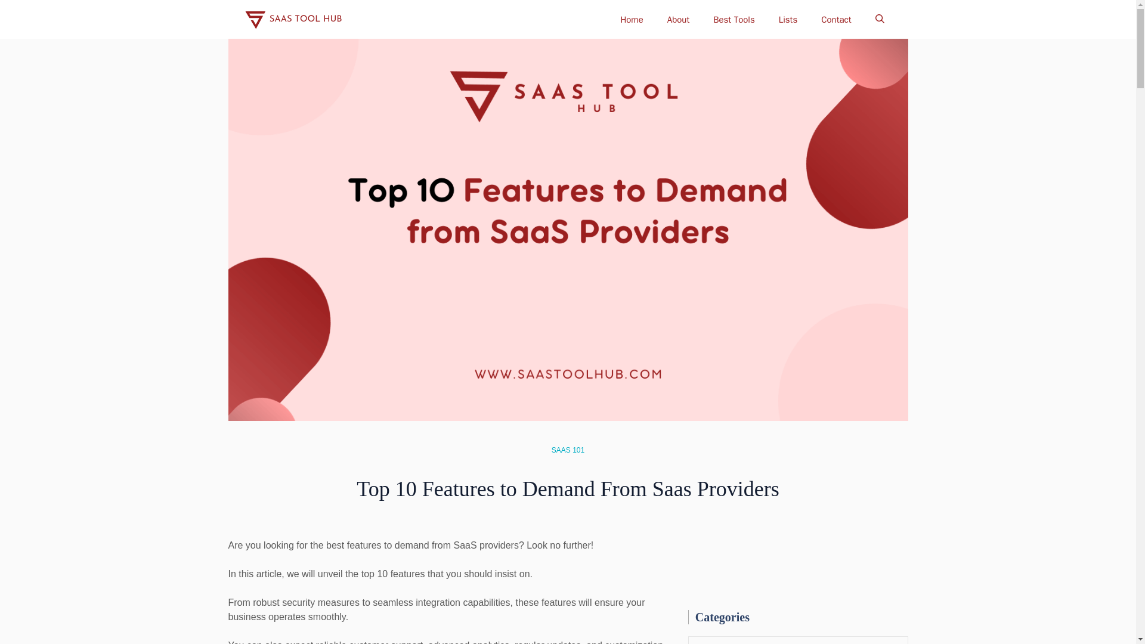 This screenshot has height=644, width=1145. I want to click on SAAS 101, so click(568, 450).